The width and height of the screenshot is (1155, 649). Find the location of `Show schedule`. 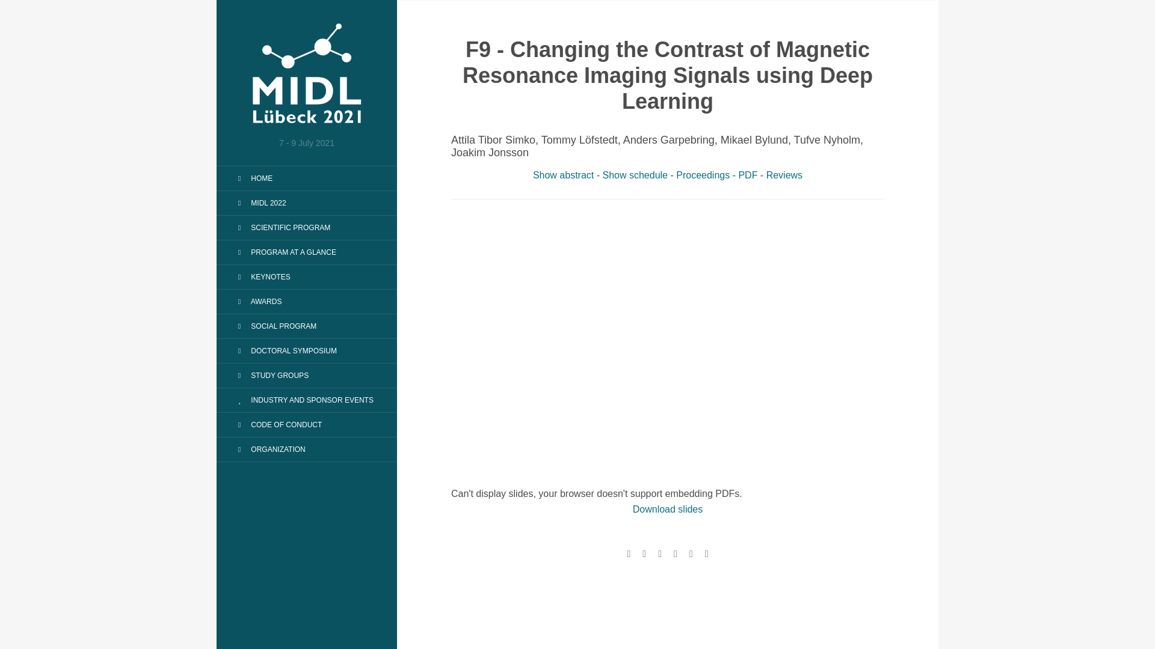

Show schedule is located at coordinates (635, 175).